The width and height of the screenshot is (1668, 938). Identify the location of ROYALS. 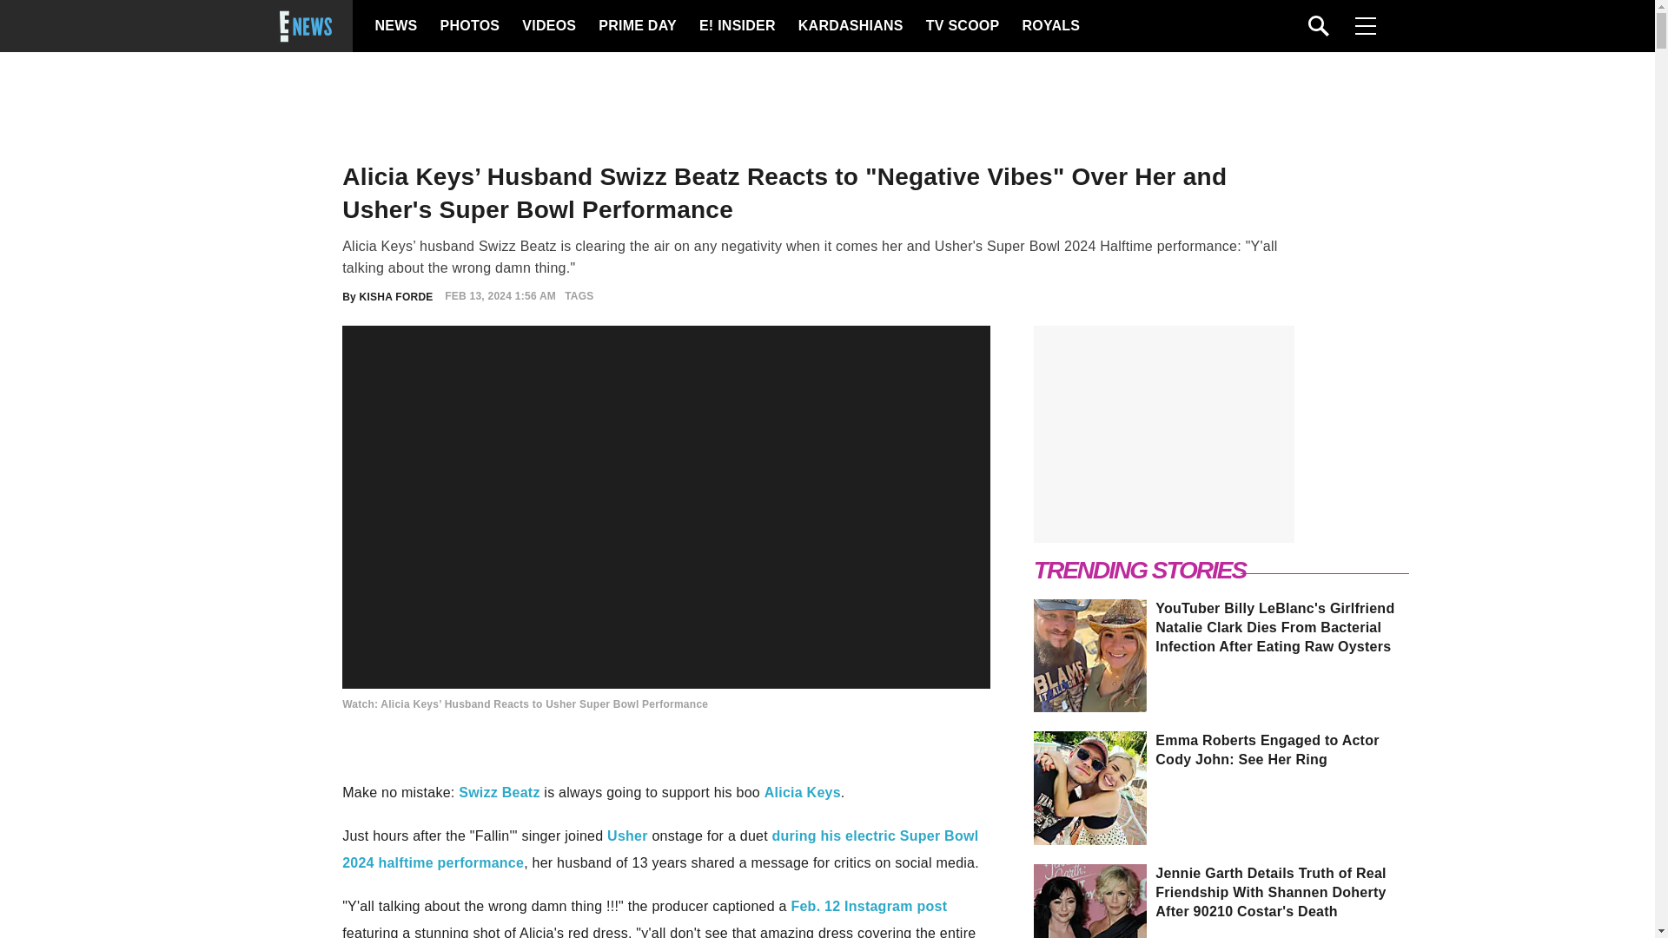
(1049, 26).